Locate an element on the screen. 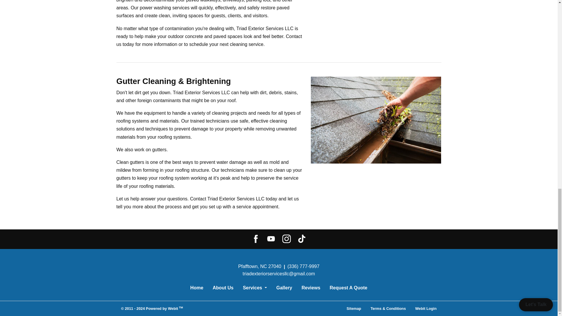 The image size is (562, 316). Services is located at coordinates (255, 288).